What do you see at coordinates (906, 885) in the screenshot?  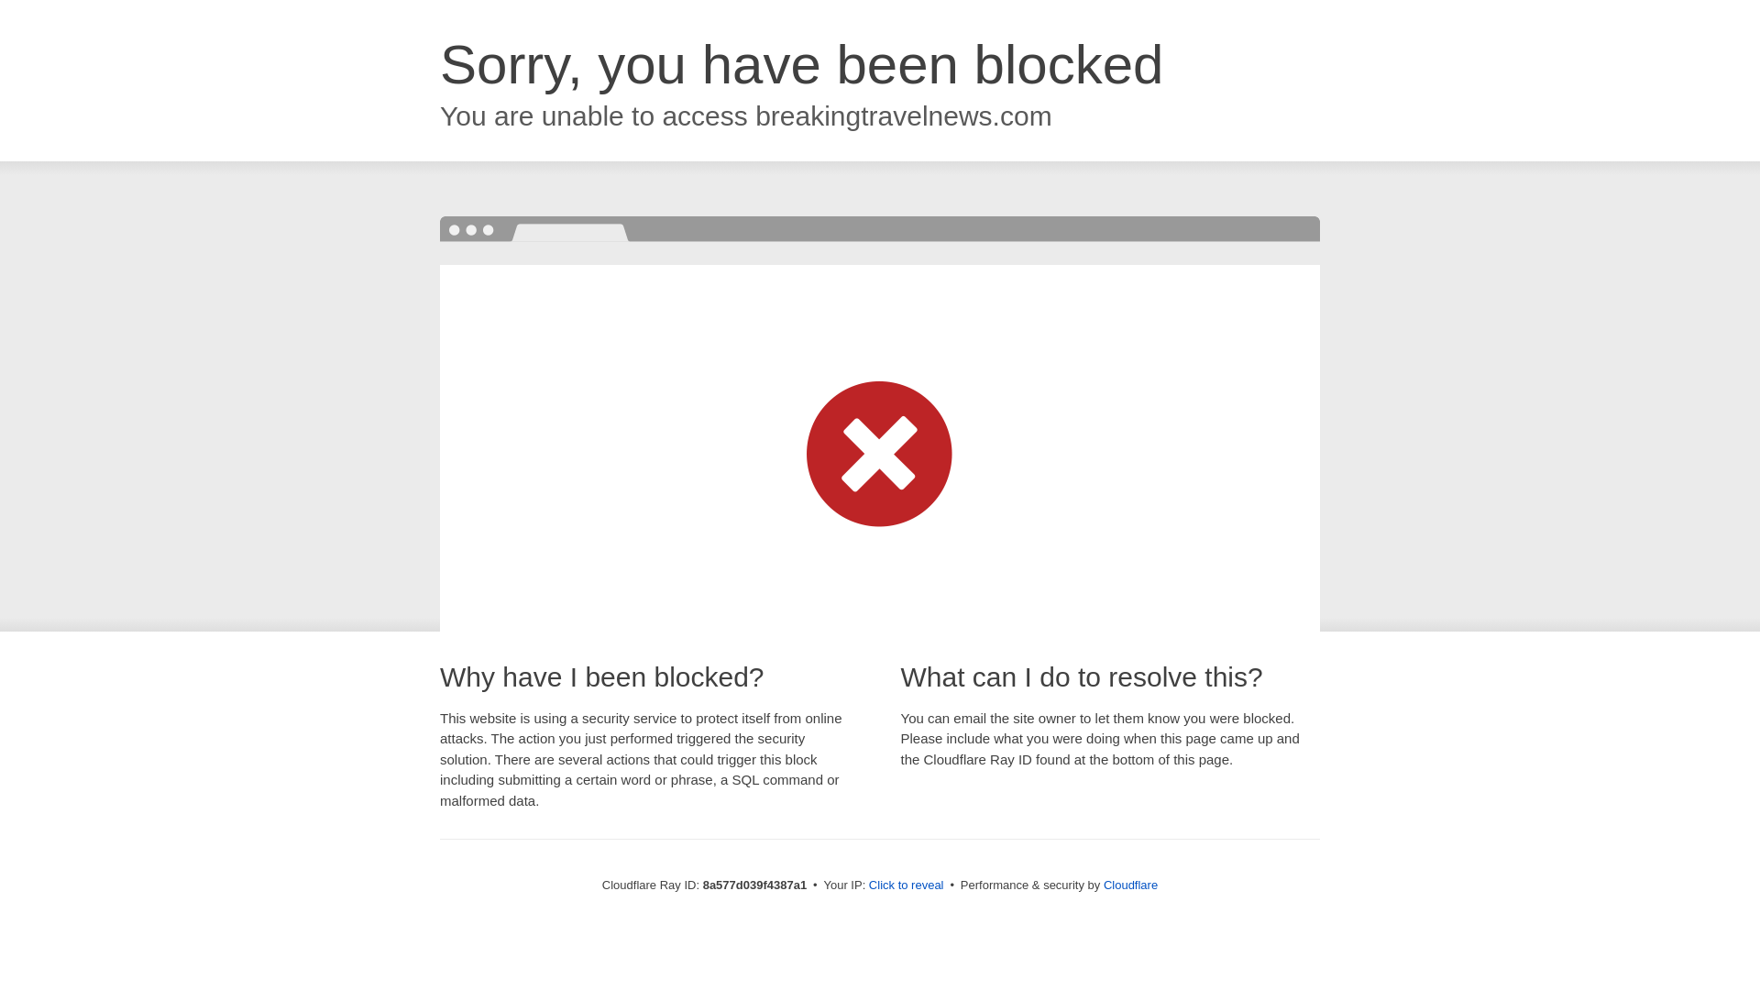 I see `Click to reveal` at bounding box center [906, 885].